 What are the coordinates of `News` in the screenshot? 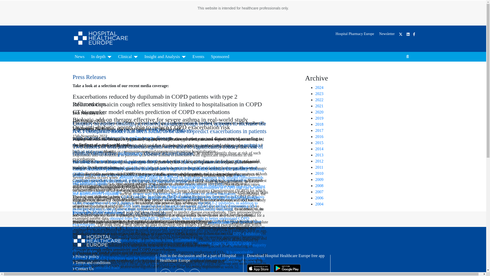 It's located at (80, 57).